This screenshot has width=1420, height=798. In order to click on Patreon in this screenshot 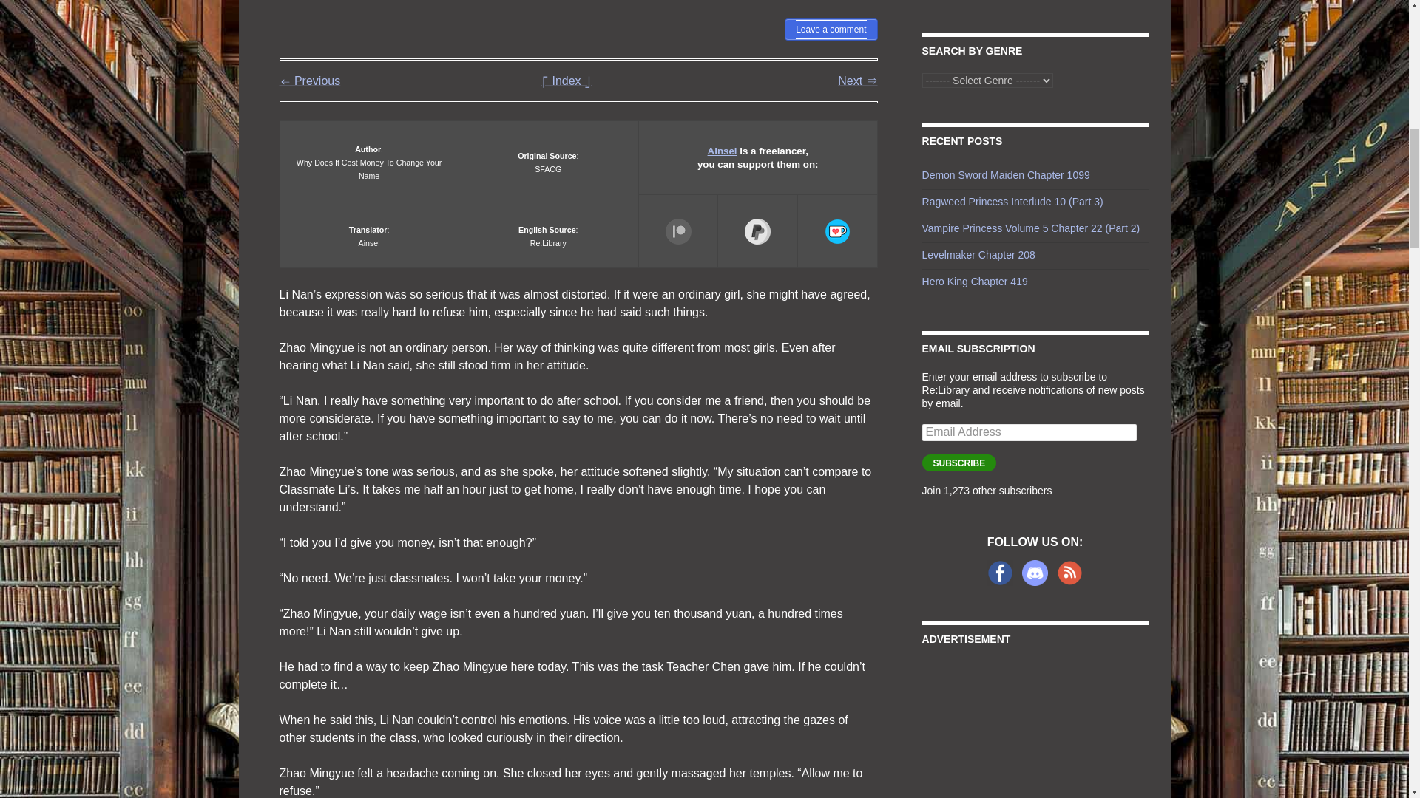, I will do `click(679, 231)`.